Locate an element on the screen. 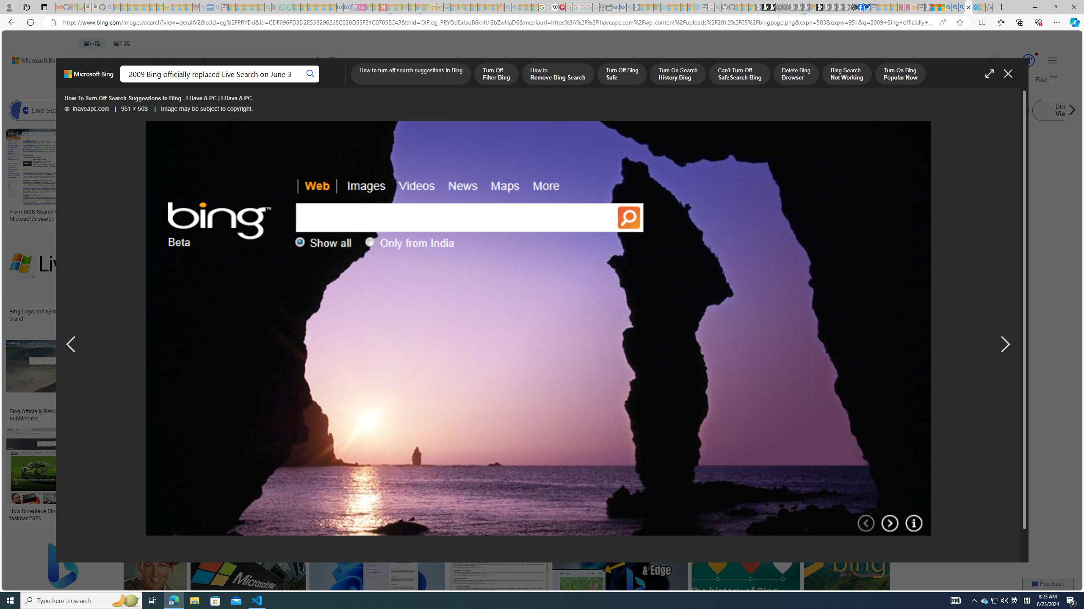 This screenshot has height=609, width=1084. Owner of Bing Search Engine is located at coordinates (830, 110).